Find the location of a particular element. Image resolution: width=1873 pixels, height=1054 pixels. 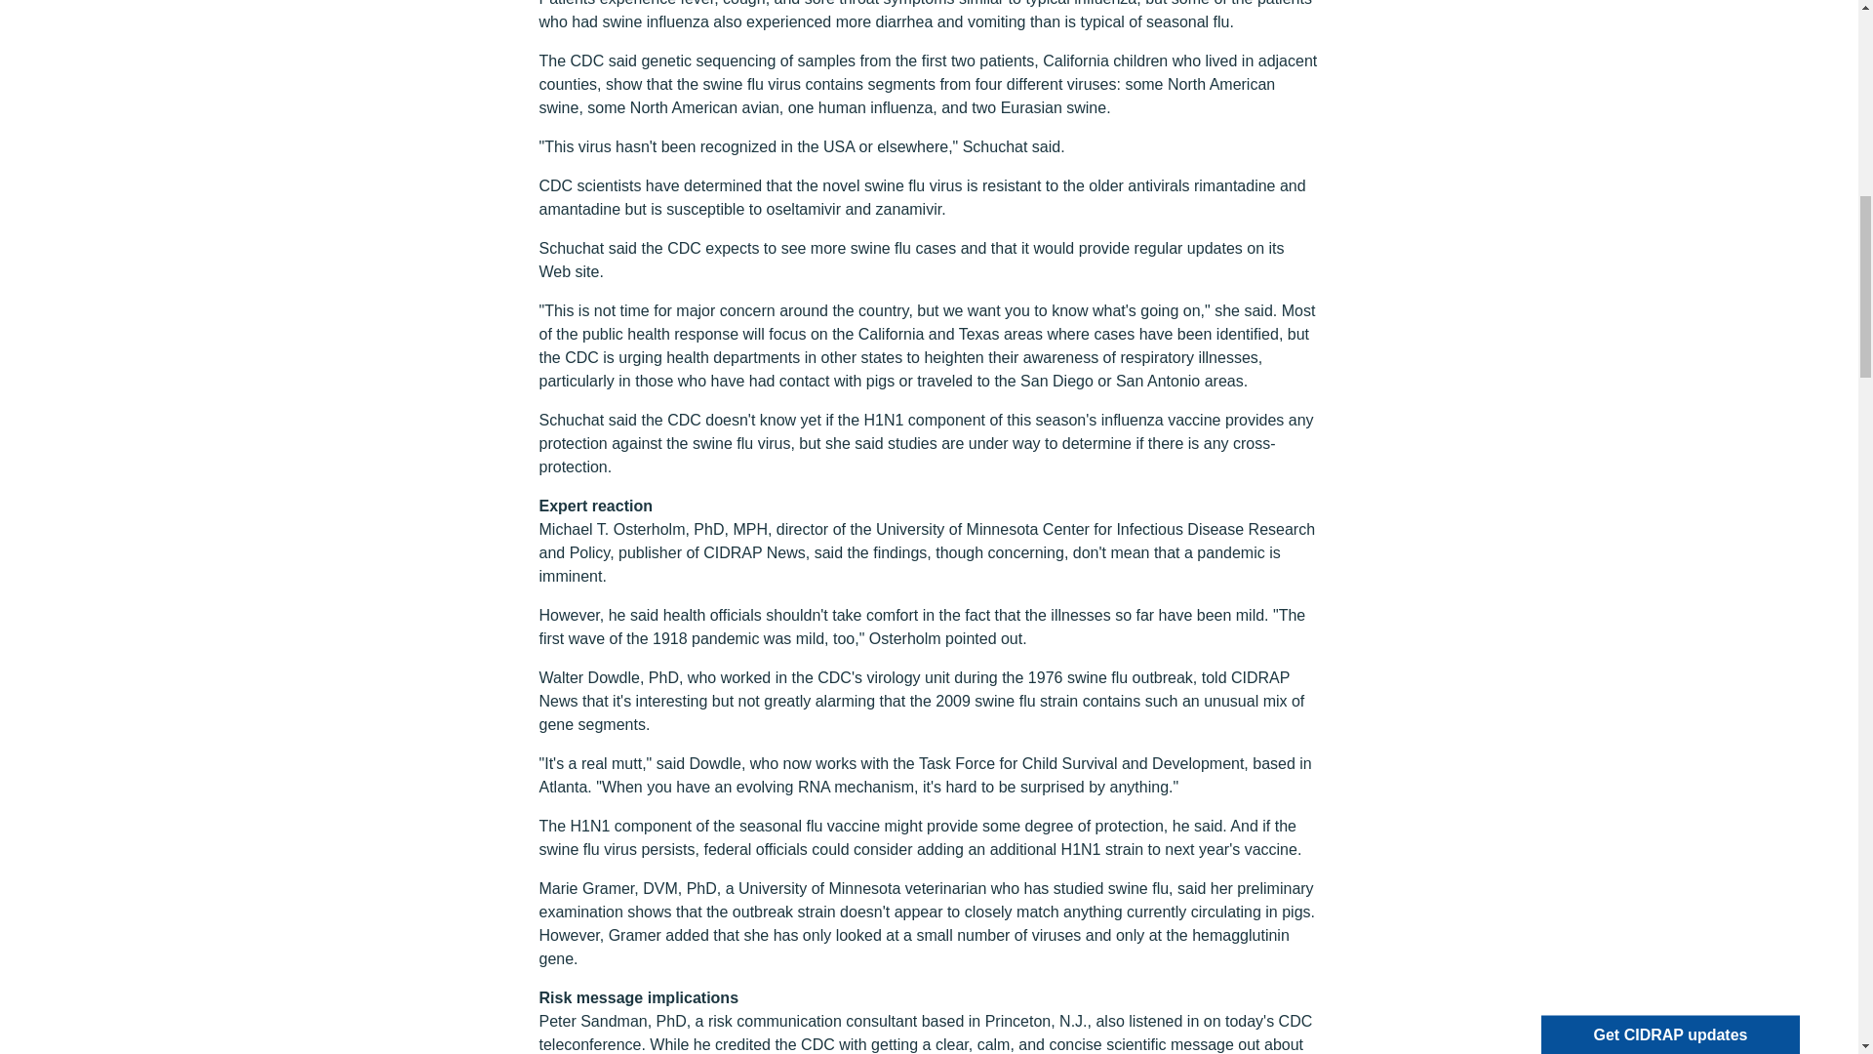

1024 is located at coordinates (1563, 121).